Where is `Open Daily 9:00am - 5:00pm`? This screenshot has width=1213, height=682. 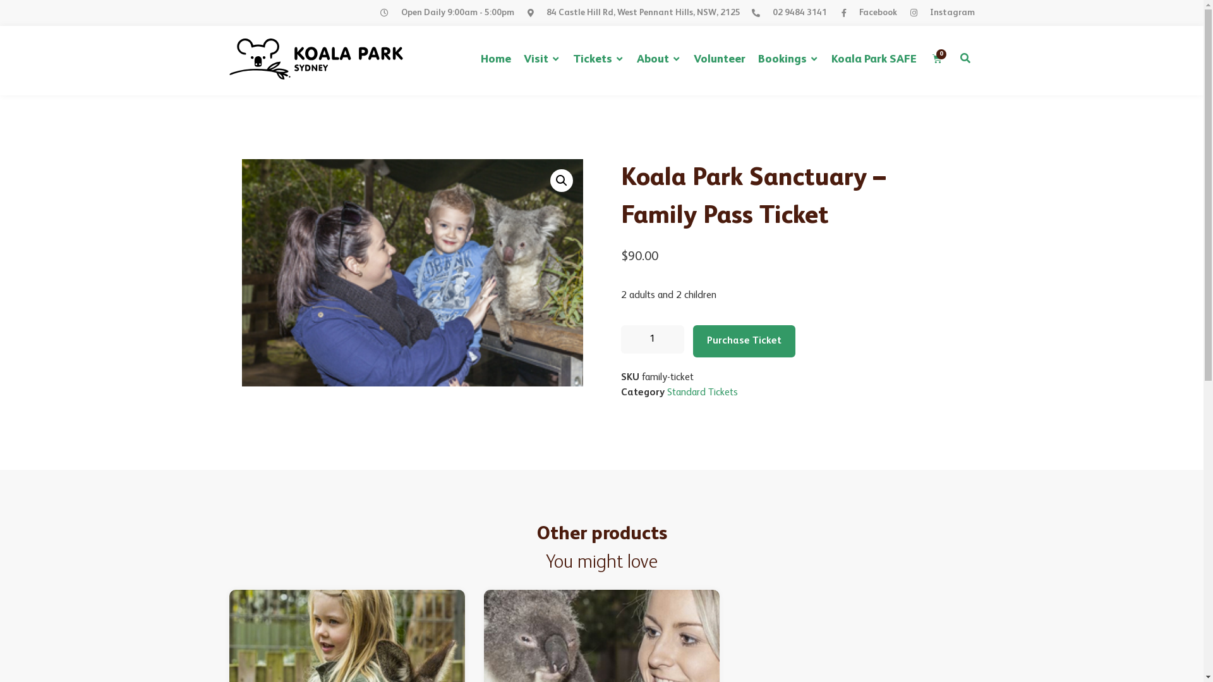
Open Daily 9:00am - 5:00pm is located at coordinates (446, 13).